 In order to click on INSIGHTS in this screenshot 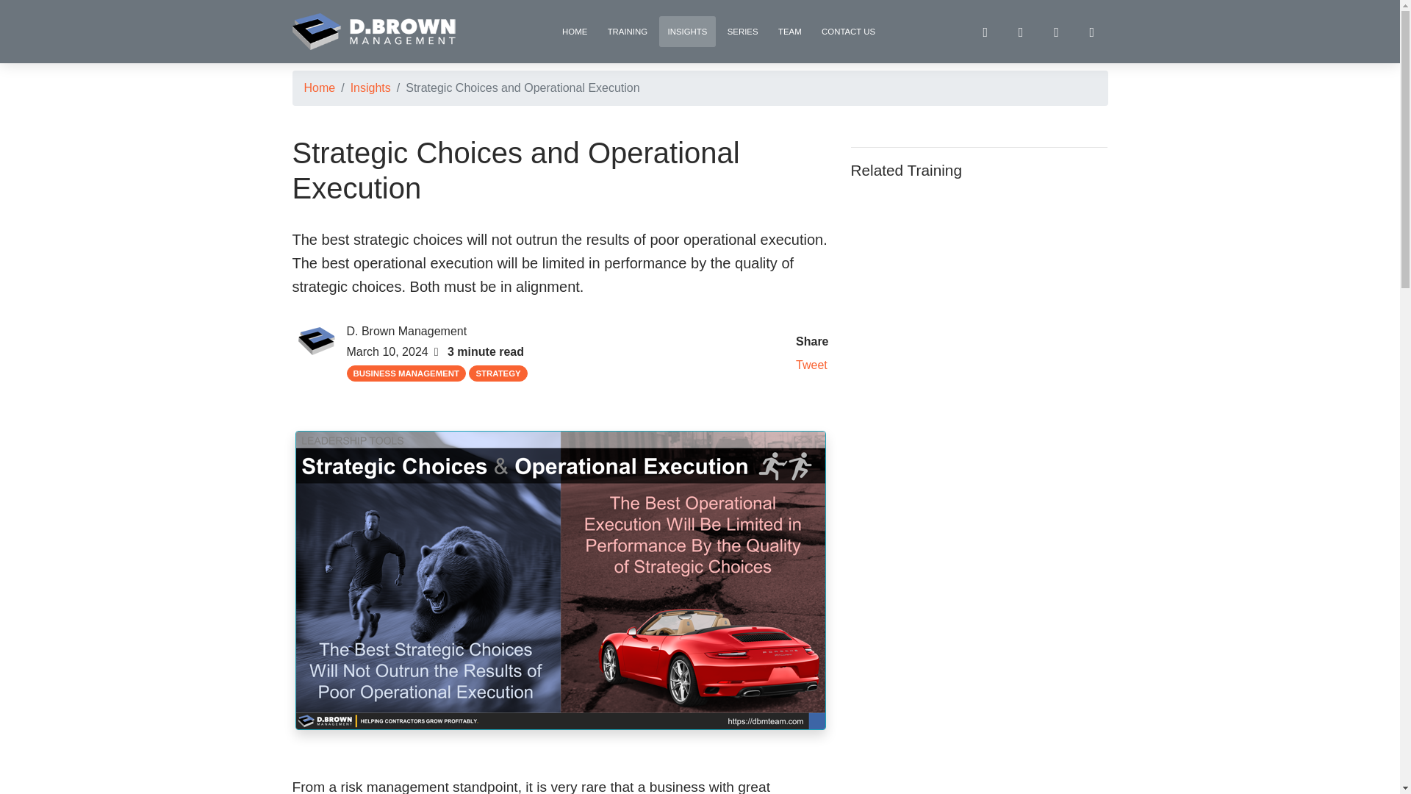, I will do `click(686, 31)`.